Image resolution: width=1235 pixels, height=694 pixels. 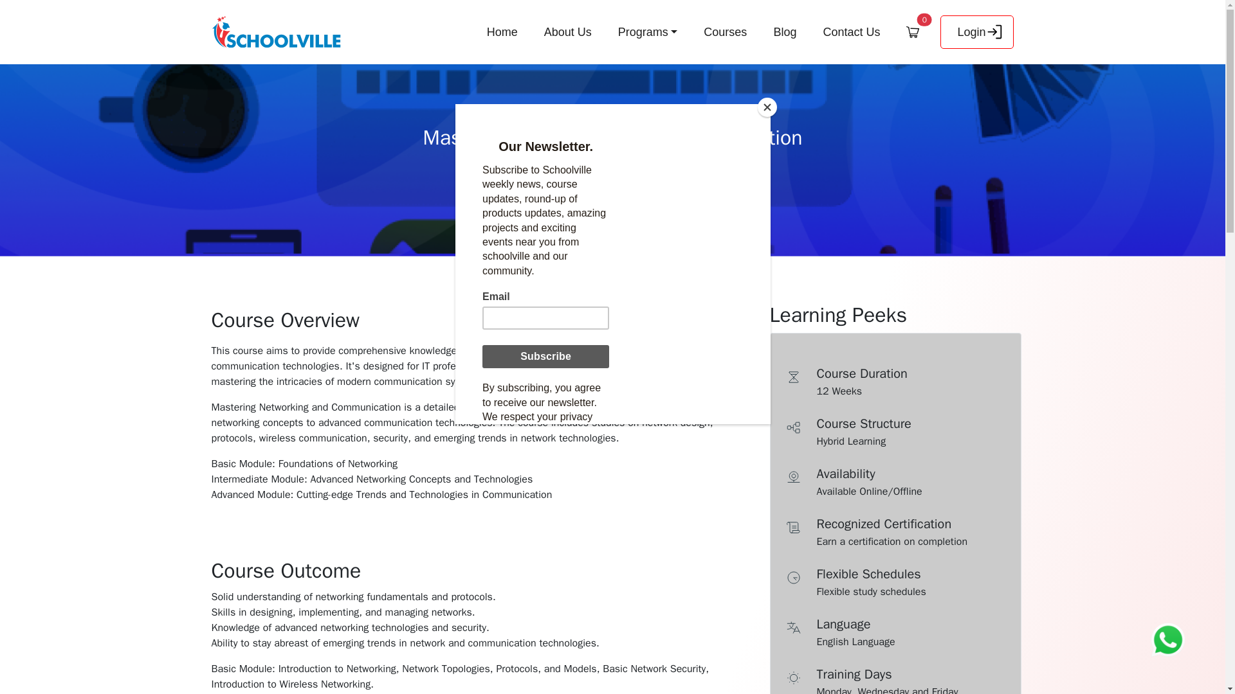 What do you see at coordinates (976, 31) in the screenshot?
I see `Login` at bounding box center [976, 31].